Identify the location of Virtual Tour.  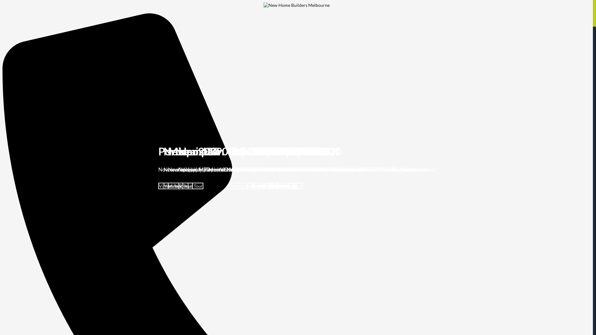
(276, 186).